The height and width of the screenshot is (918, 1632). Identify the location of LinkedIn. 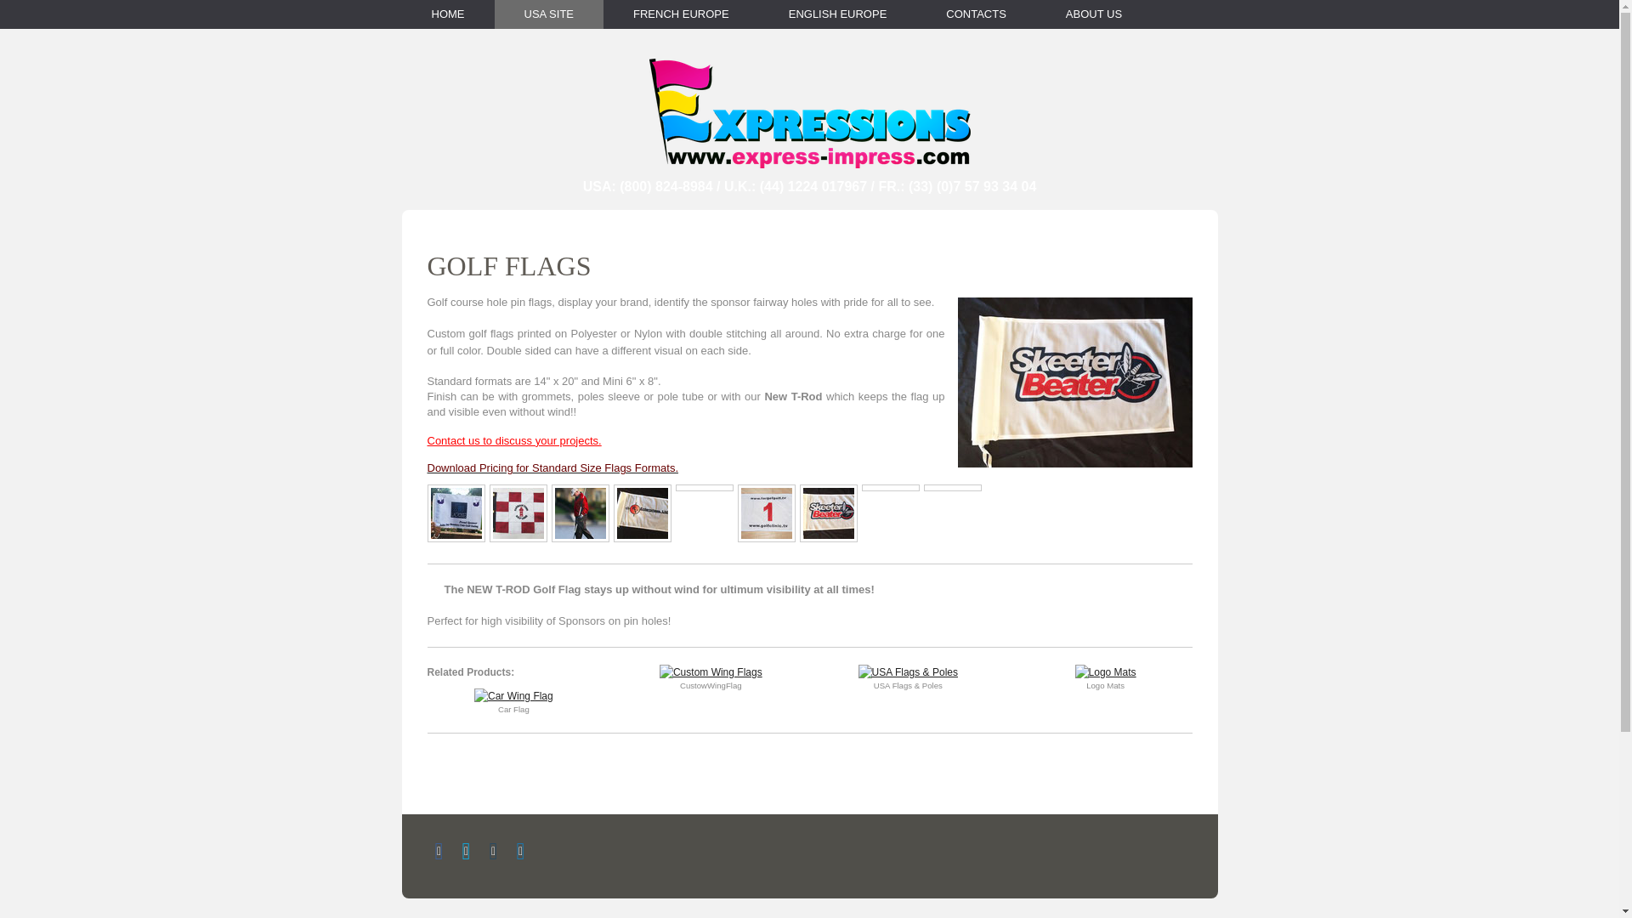
(519, 852).